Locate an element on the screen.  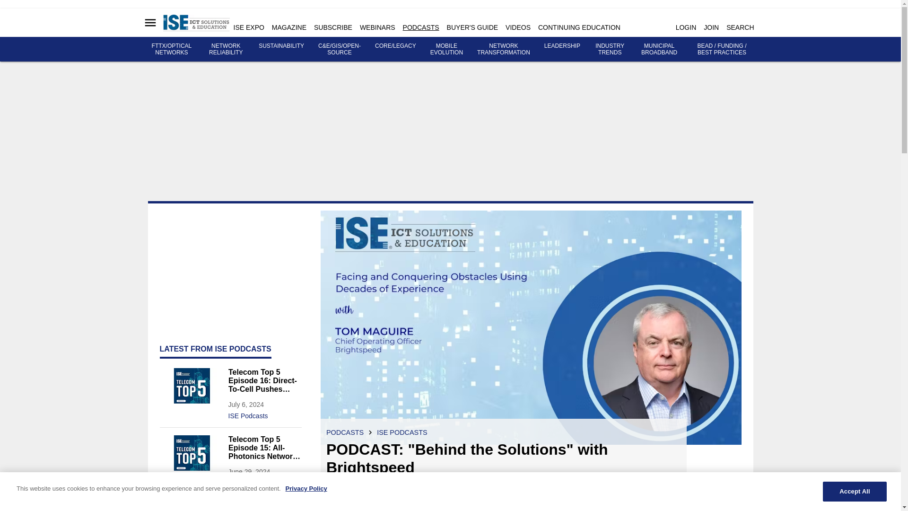
LEADERSHIP is located at coordinates (562, 45).